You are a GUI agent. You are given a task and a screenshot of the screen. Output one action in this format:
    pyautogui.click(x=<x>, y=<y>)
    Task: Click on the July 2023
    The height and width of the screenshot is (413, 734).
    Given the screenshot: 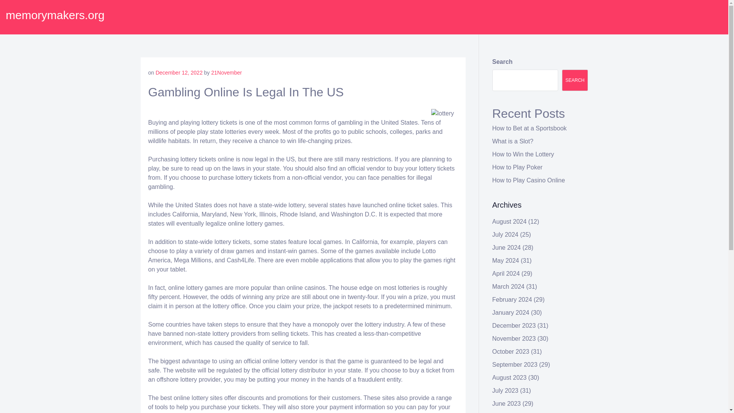 What is the action you would take?
    pyautogui.click(x=505, y=391)
    